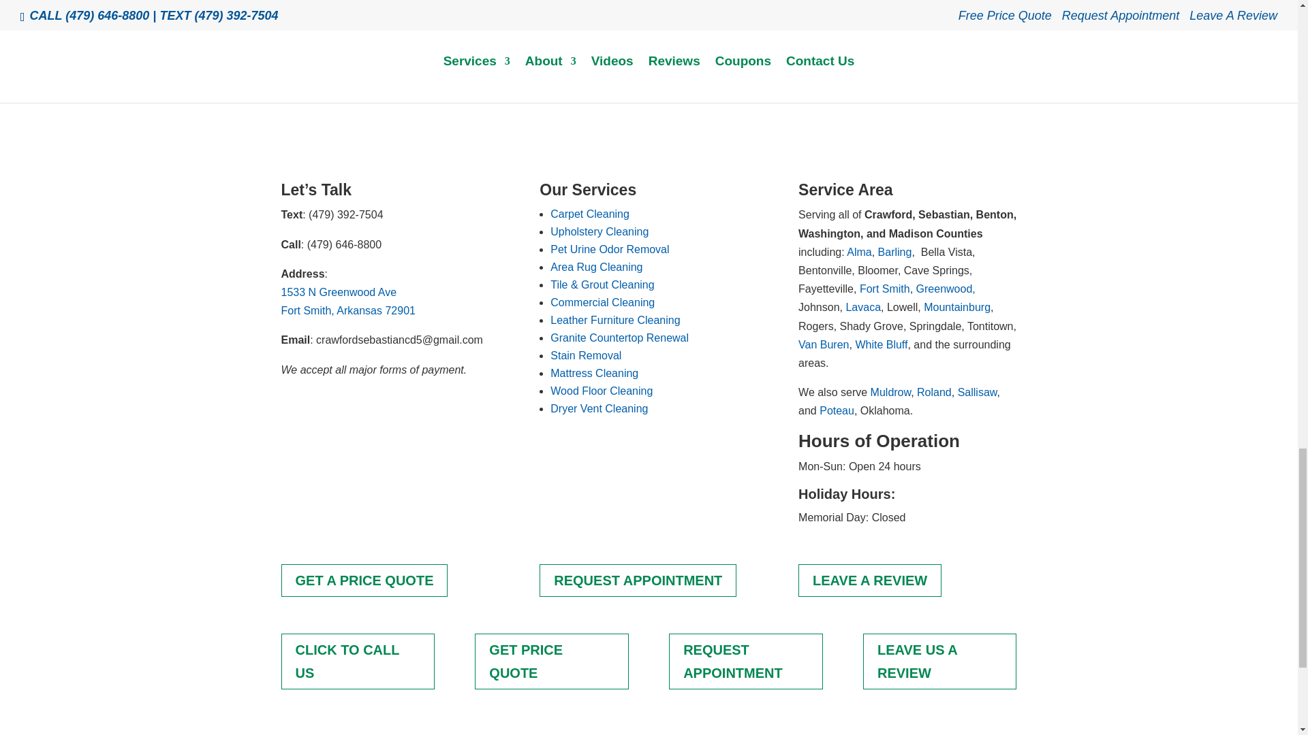 Image resolution: width=1308 pixels, height=735 pixels. Describe the element at coordinates (318, 410) in the screenshot. I see `Follow on Facebook` at that location.